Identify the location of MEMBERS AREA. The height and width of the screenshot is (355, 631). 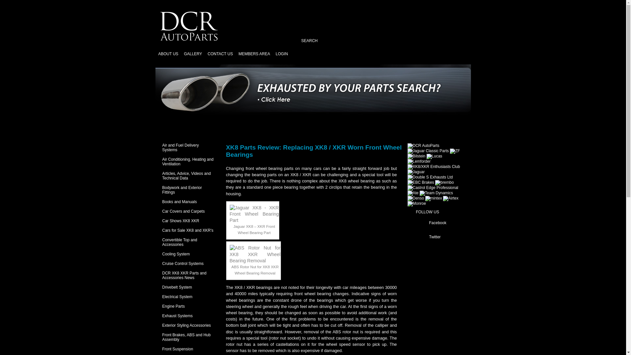
(254, 54).